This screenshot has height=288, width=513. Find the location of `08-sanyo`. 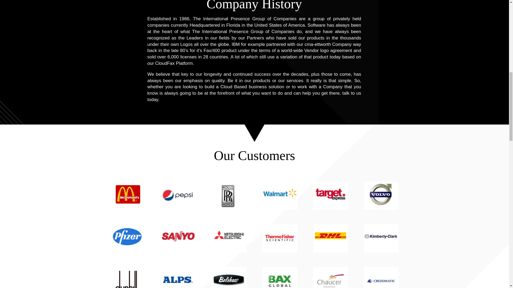

08-sanyo is located at coordinates (178, 238).